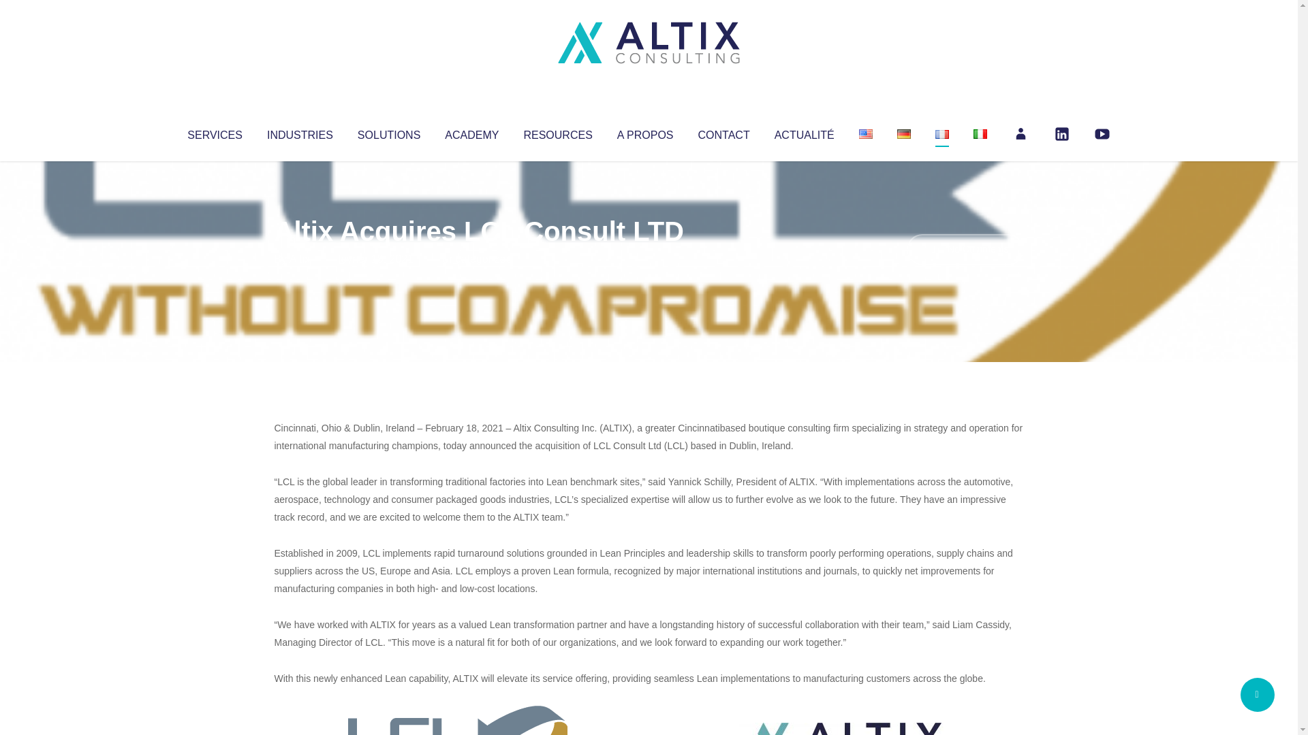  I want to click on Uncategorized, so click(476, 259).